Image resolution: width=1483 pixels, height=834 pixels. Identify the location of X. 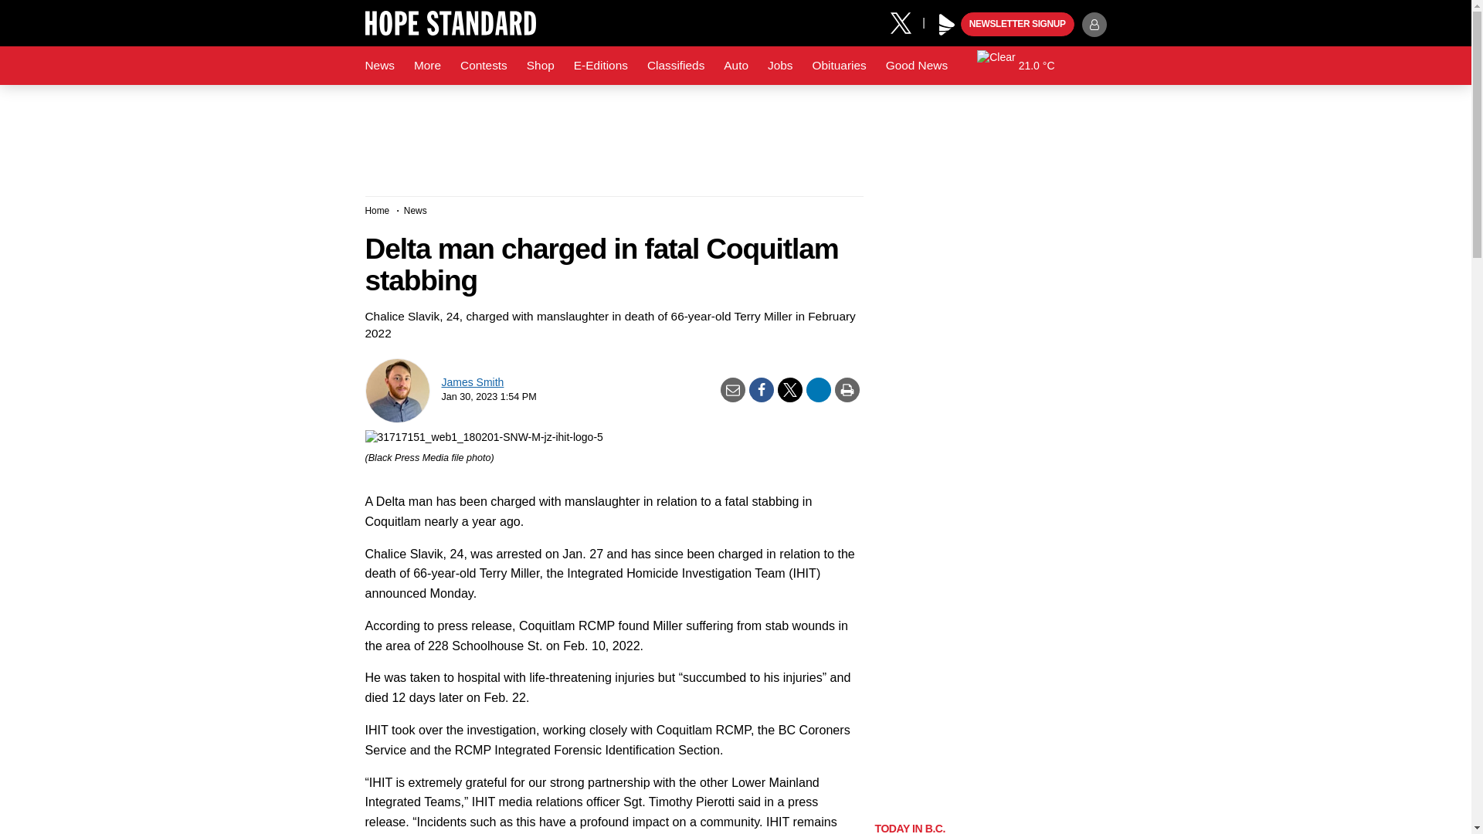
(906, 22).